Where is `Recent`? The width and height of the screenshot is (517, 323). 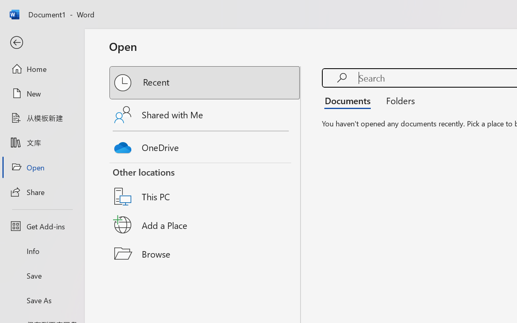
Recent is located at coordinates (205, 83).